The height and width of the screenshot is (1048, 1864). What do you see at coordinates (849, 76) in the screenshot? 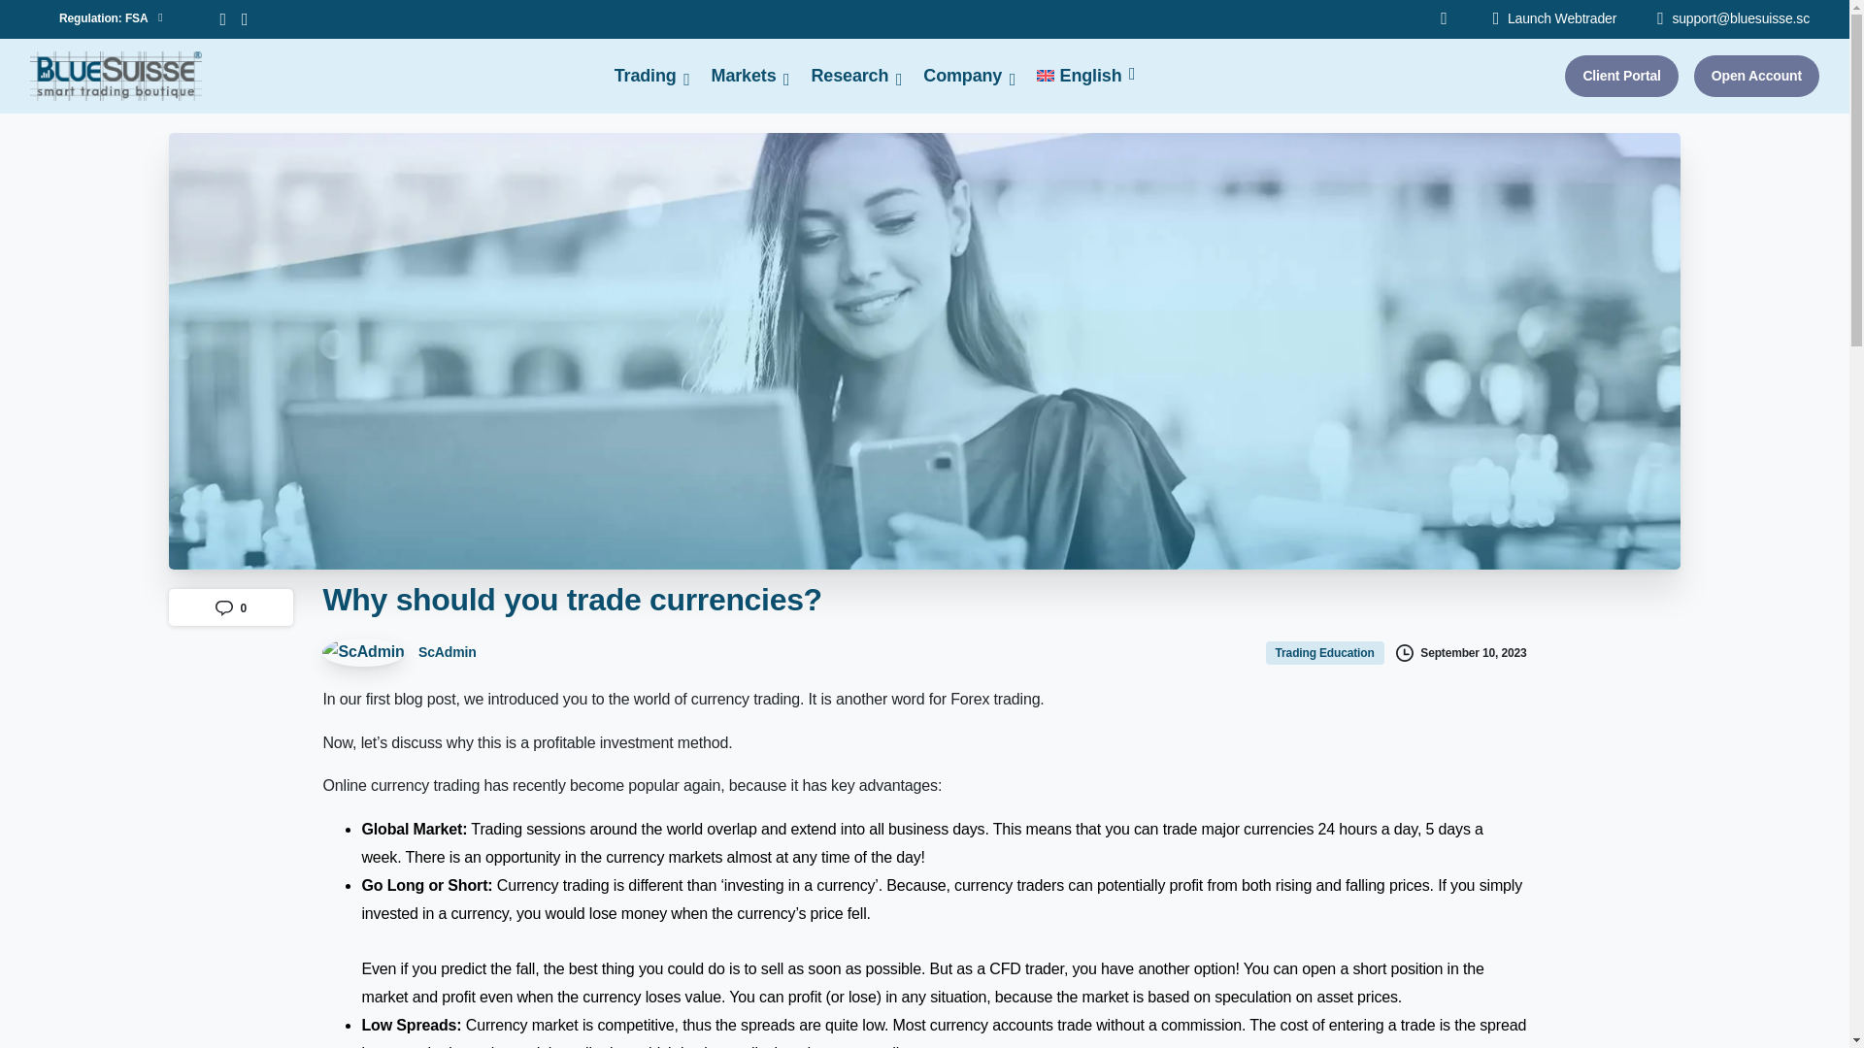
I see `Research` at bounding box center [849, 76].